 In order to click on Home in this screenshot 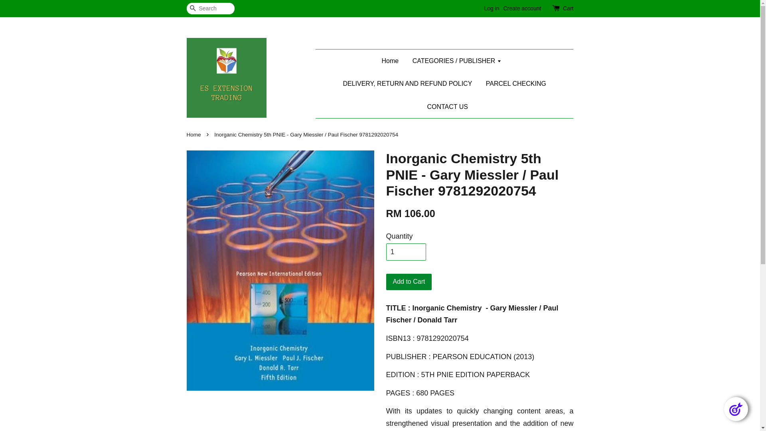, I will do `click(393, 61)`.